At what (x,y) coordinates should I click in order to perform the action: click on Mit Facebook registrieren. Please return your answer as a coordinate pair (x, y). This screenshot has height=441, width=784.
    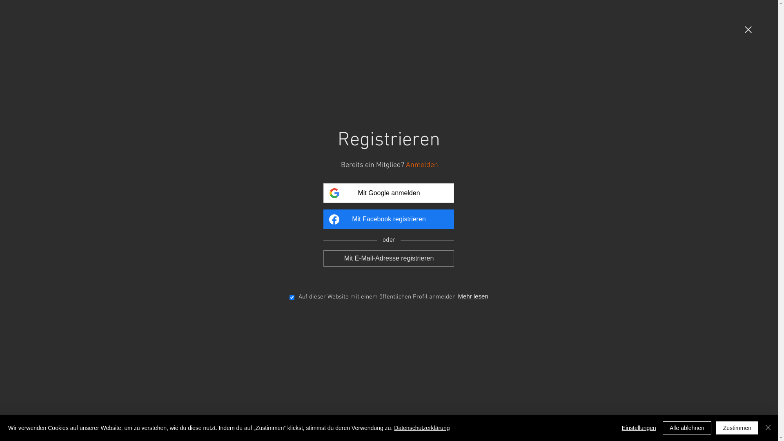
    Looking at the image, I should click on (389, 219).